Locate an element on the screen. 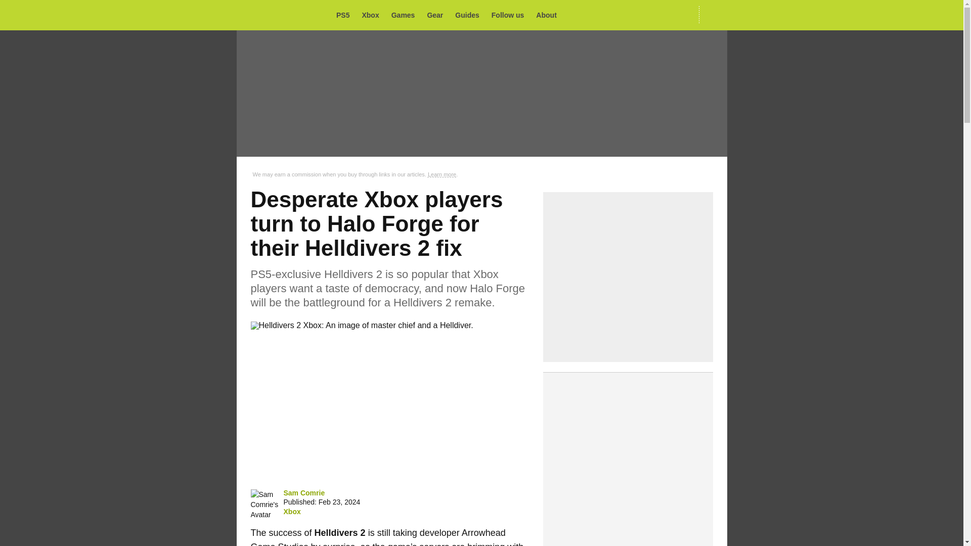 This screenshot has height=546, width=971. Games is located at coordinates (406, 15).